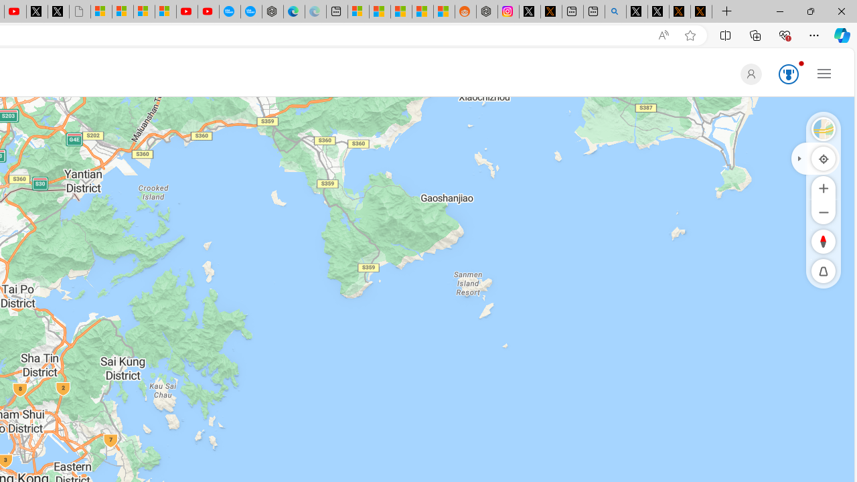 The width and height of the screenshot is (857, 482). I want to click on Untitled, so click(79, 12).